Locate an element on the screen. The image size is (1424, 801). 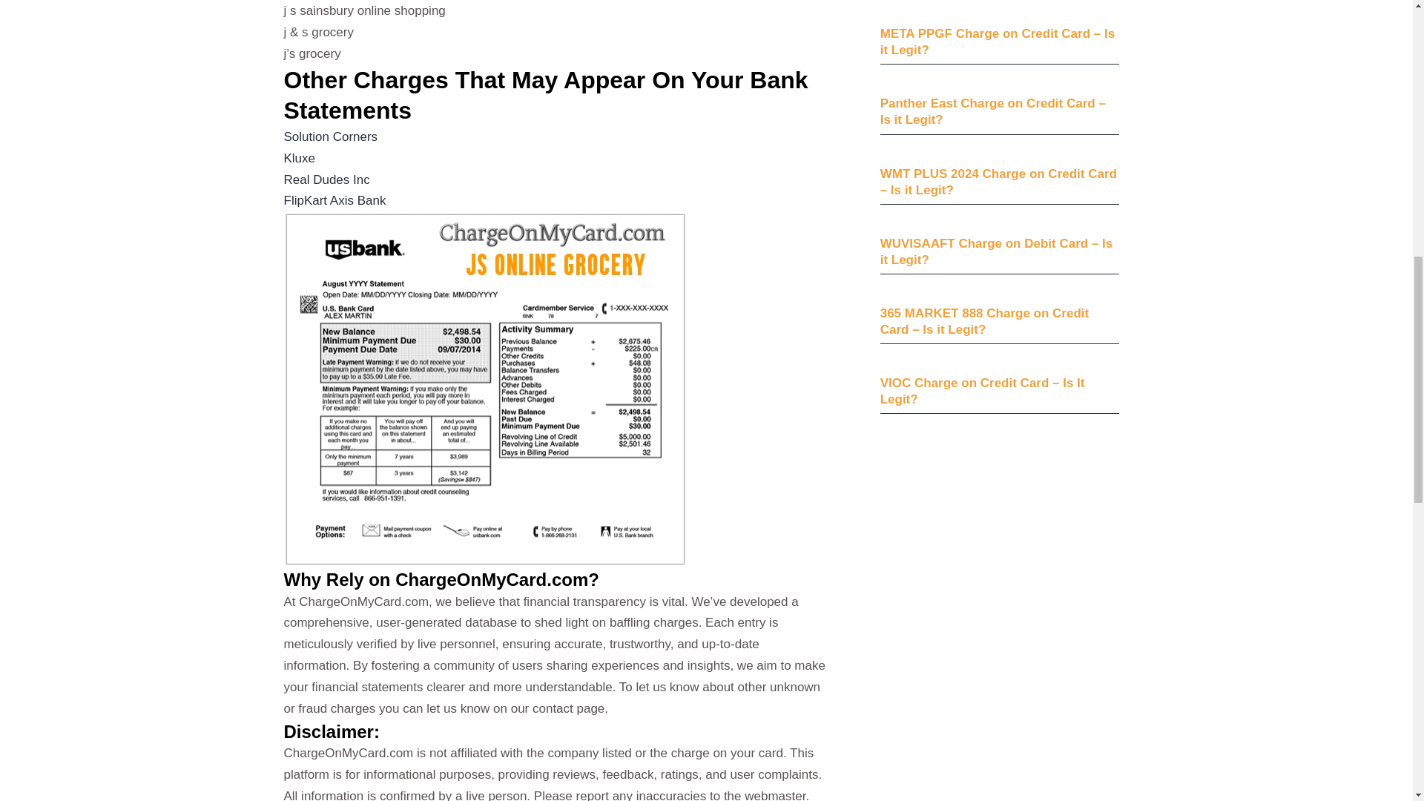
FlipKart Axis Bank is located at coordinates (334, 200).